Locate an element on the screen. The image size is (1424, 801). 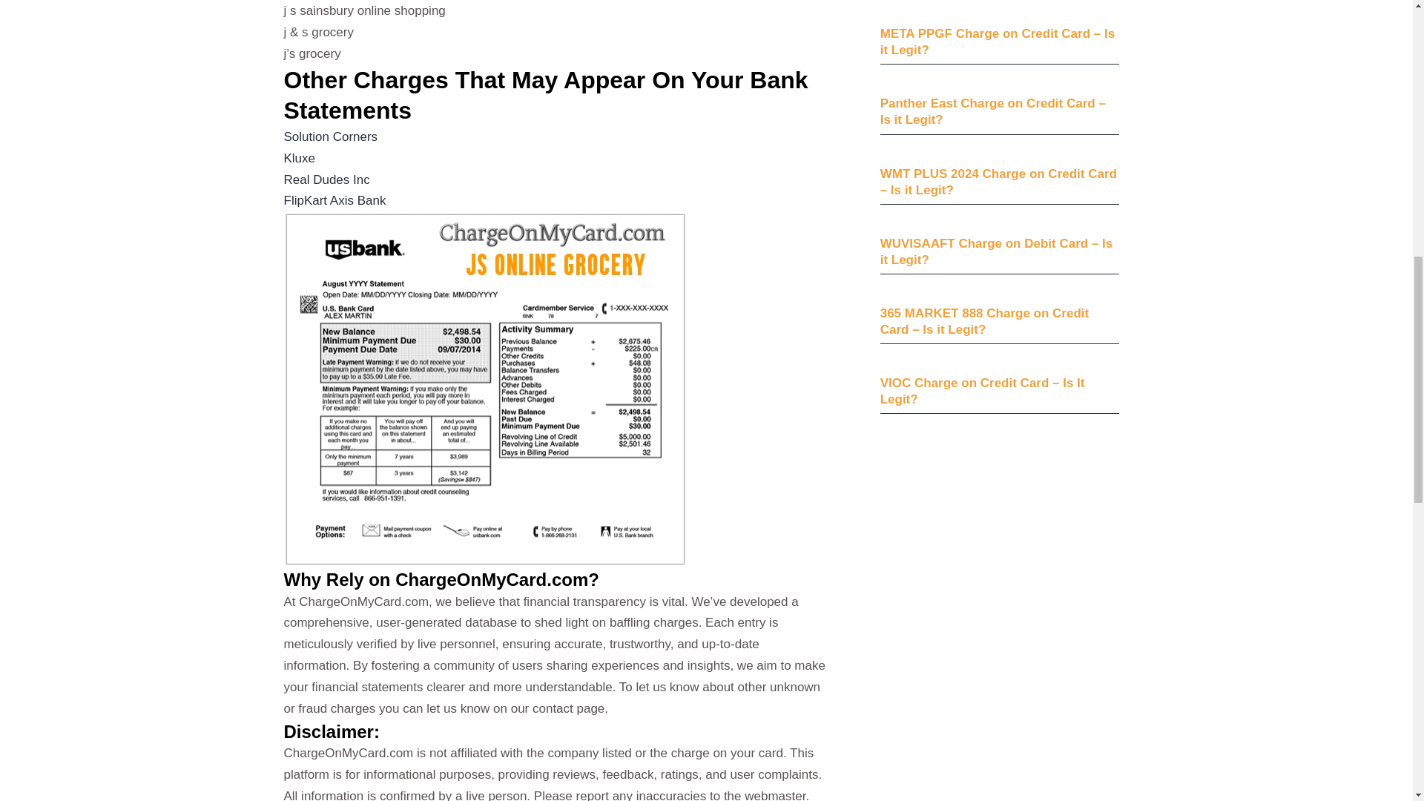
FlipKart Axis Bank is located at coordinates (334, 200).